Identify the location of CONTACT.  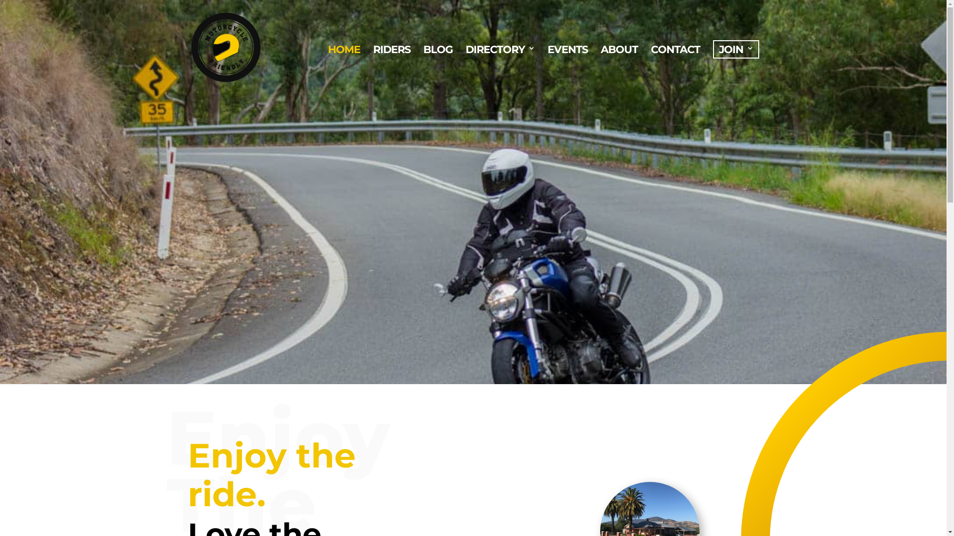
(676, 69).